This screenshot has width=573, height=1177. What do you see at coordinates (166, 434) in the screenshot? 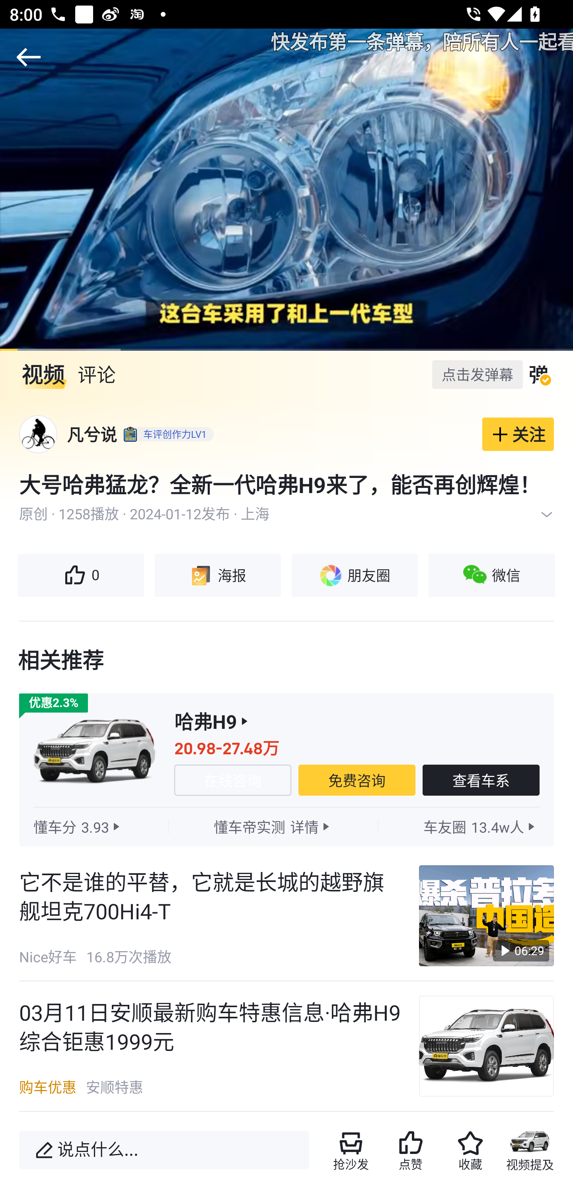
I see `车评创作力LV1` at bounding box center [166, 434].